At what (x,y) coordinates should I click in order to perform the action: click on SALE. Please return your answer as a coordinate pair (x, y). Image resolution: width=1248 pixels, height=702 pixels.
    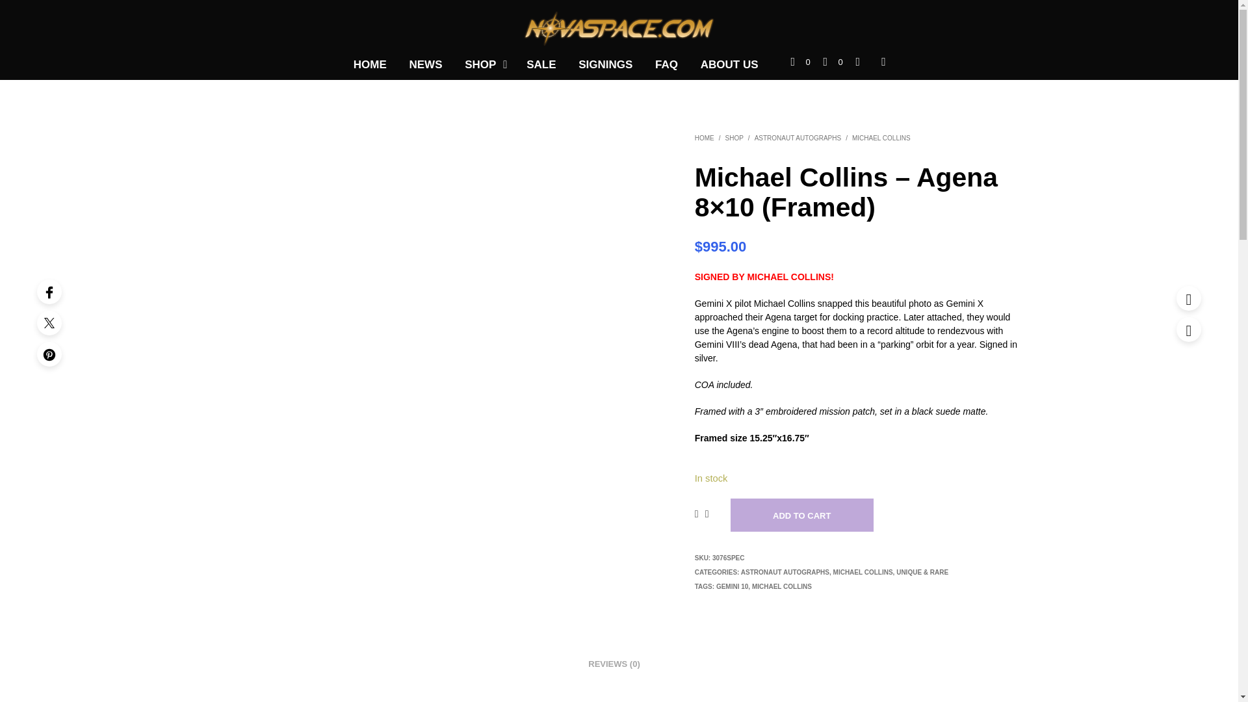
    Looking at the image, I should click on (541, 65).